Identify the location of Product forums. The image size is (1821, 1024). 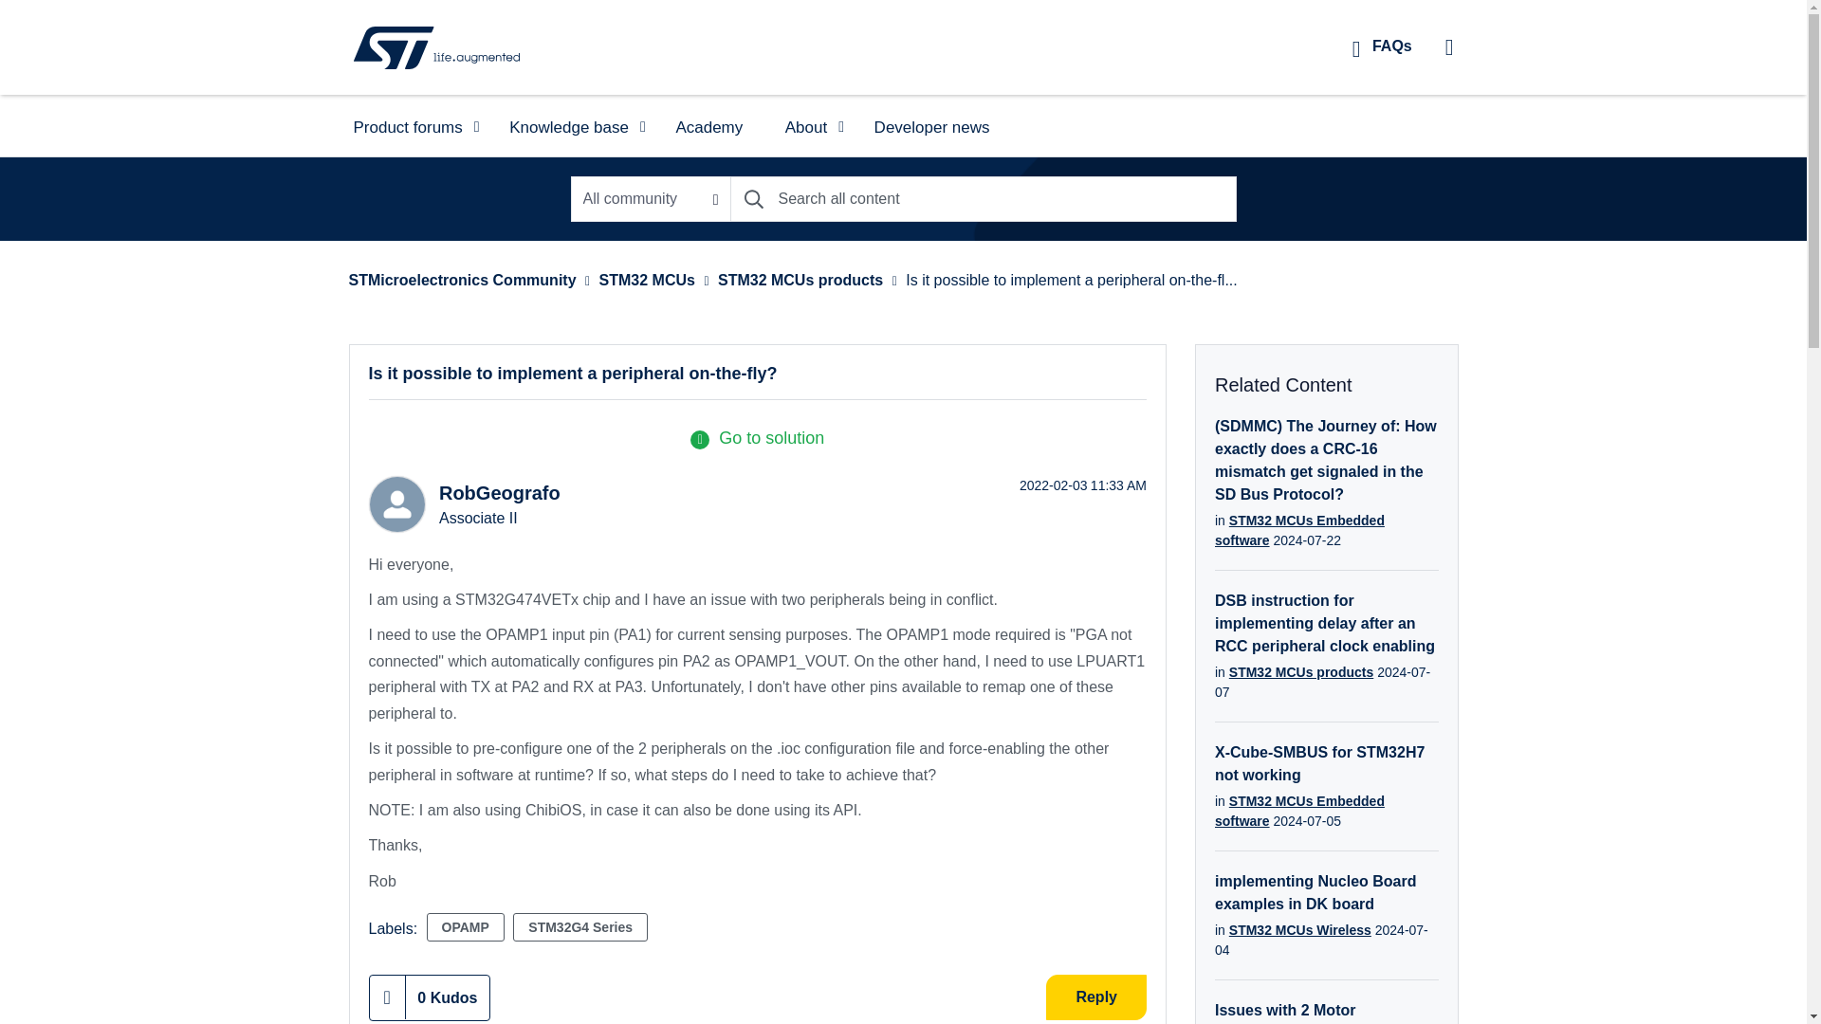
(410, 125).